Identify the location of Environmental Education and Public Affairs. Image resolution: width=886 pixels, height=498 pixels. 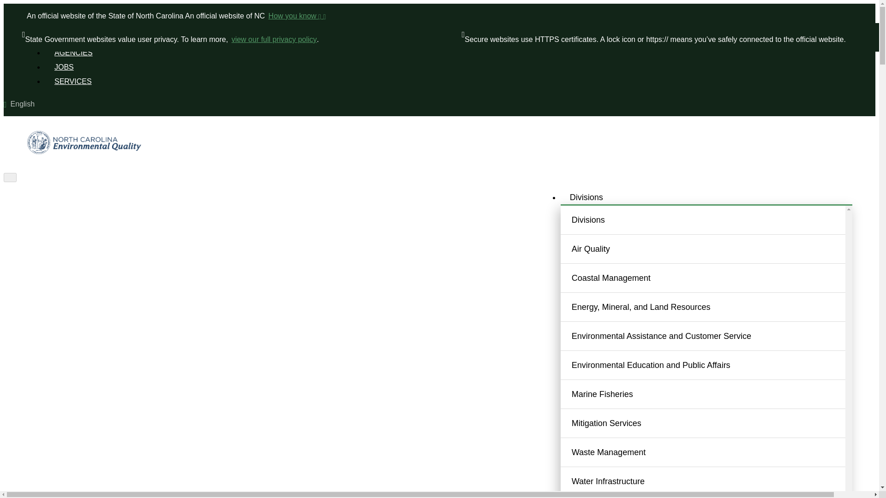
(714, 365).